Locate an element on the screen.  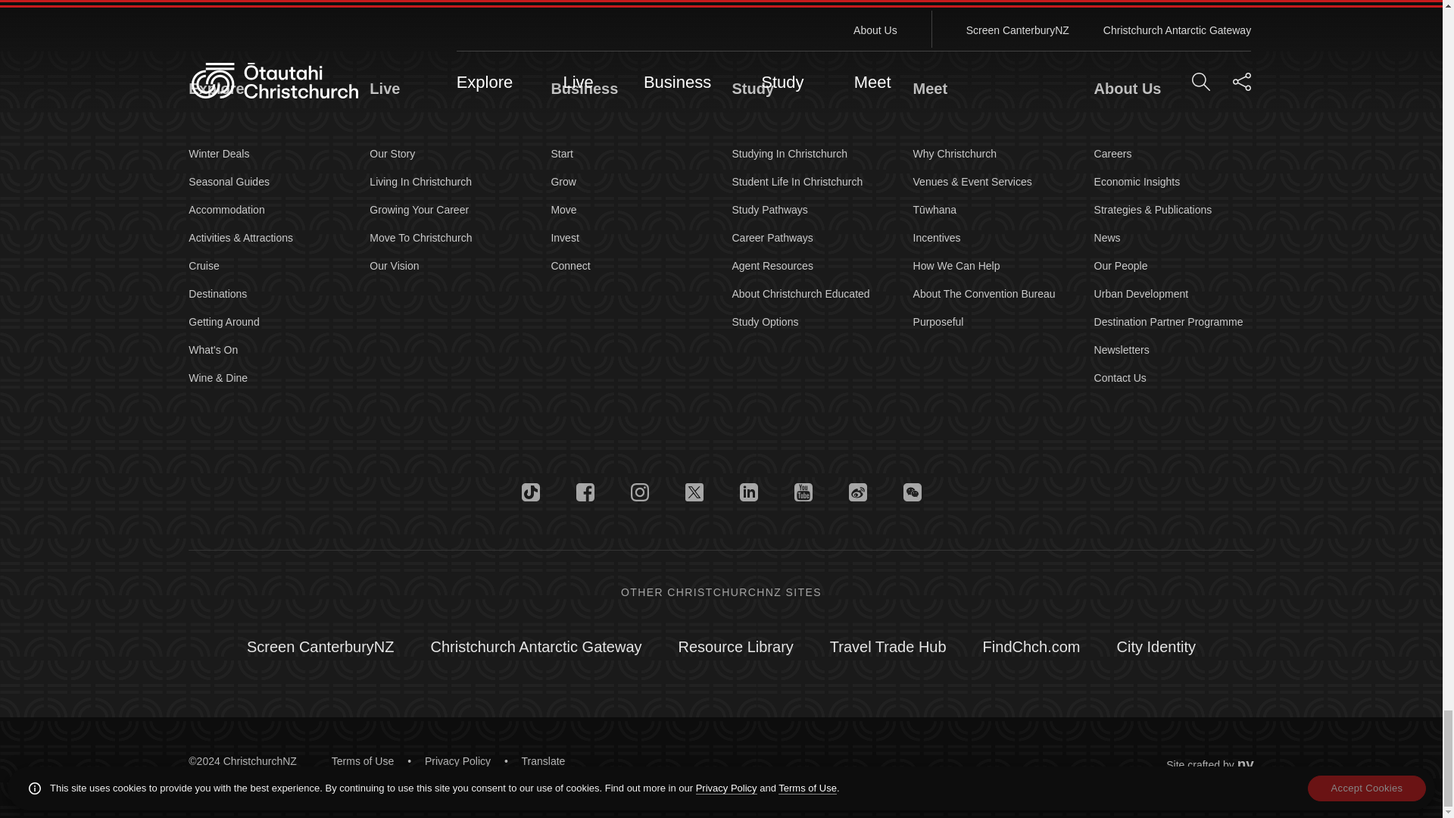
Visit ChristchurchNZ on TikTok is located at coordinates (530, 492).